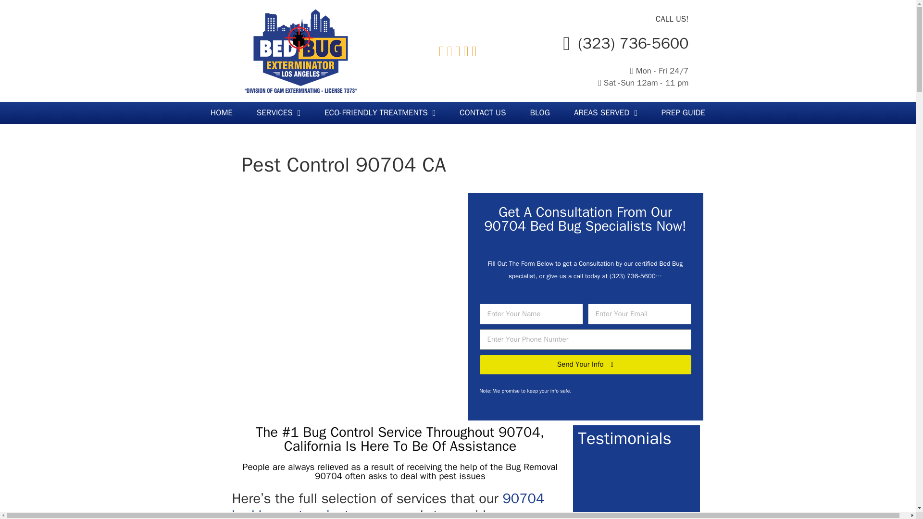  I want to click on HOME, so click(221, 112).